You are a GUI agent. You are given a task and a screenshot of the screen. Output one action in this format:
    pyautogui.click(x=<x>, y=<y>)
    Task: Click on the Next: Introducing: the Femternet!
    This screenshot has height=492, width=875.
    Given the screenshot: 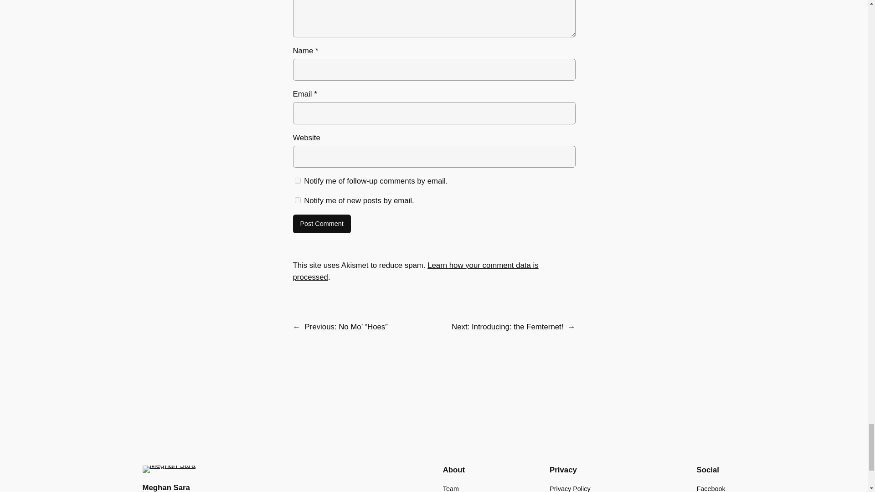 What is the action you would take?
    pyautogui.click(x=507, y=327)
    